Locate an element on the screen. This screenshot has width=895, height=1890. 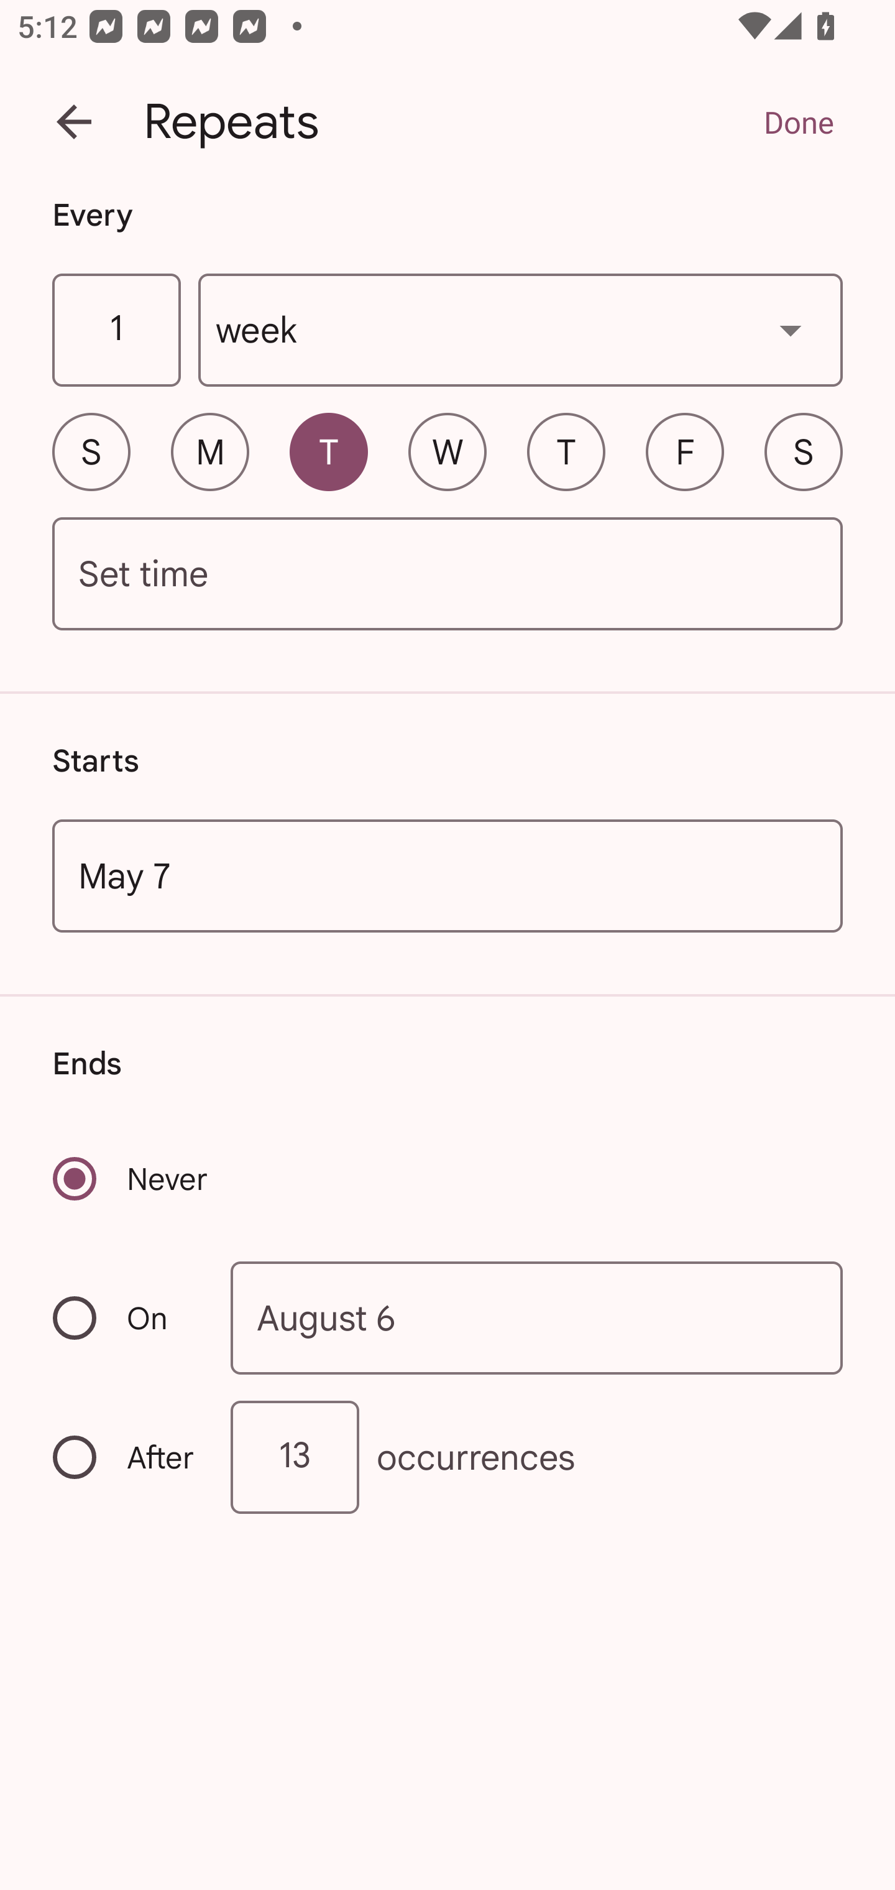
Never Recurrence never ends is located at coordinates (132, 1179).